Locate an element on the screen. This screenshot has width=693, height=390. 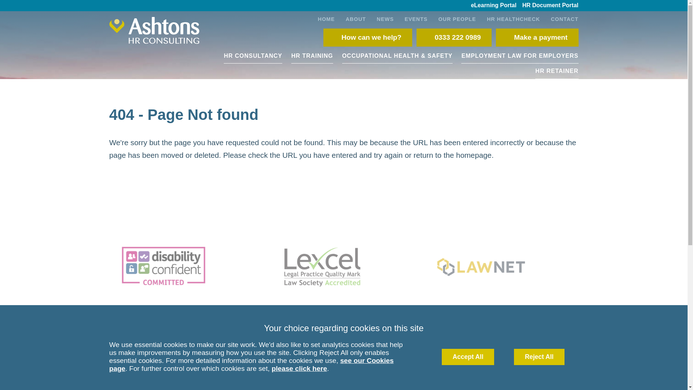
EVENTS is located at coordinates (416, 18).